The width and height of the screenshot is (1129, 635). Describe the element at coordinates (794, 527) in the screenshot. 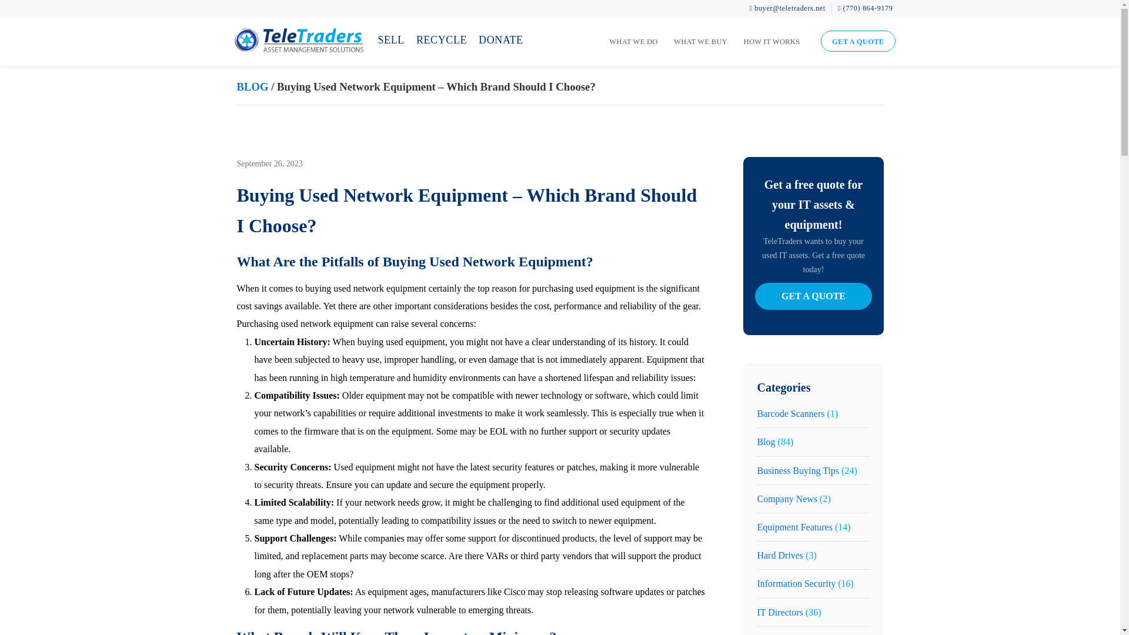

I see `Equipment Features` at that location.